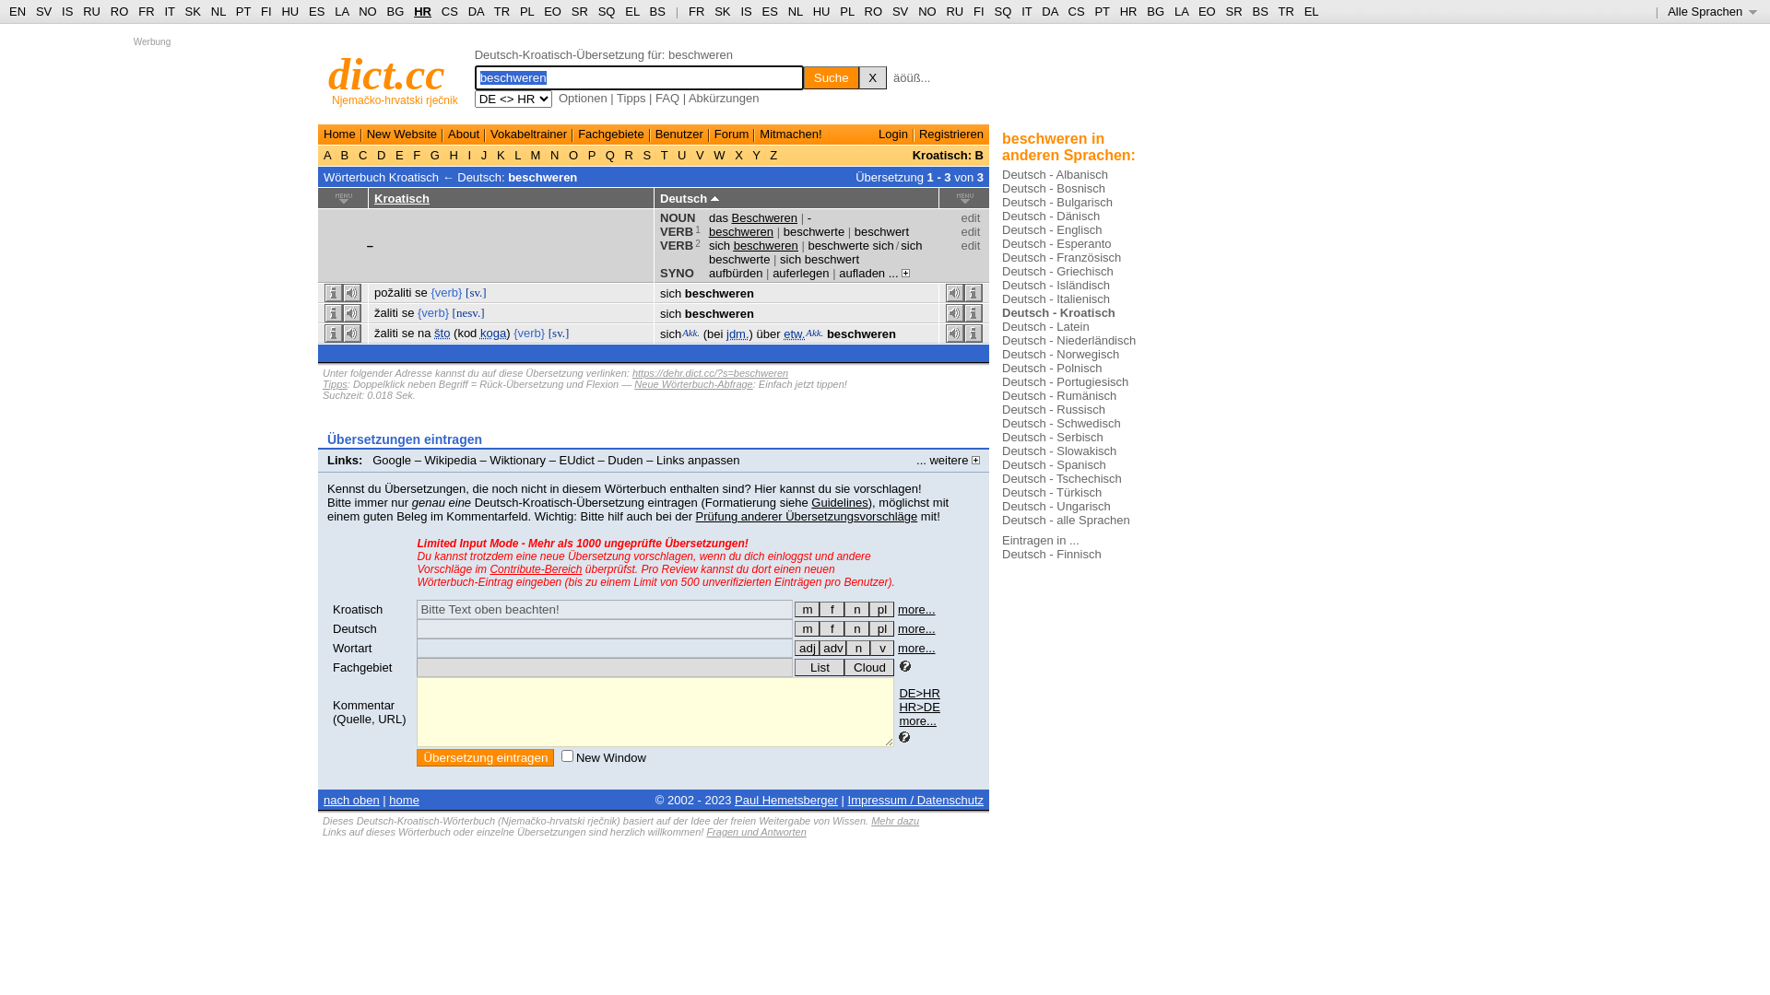 The width and height of the screenshot is (1770, 995). What do you see at coordinates (927, 11) in the screenshot?
I see `NO` at bounding box center [927, 11].